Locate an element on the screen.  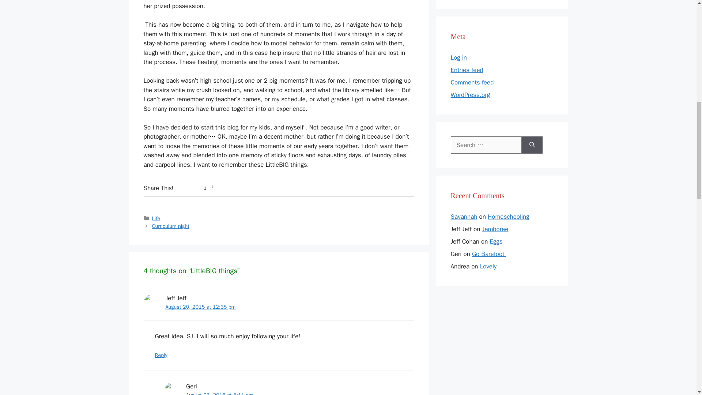
Be the first one to tweet this article! is located at coordinates (270, 189).